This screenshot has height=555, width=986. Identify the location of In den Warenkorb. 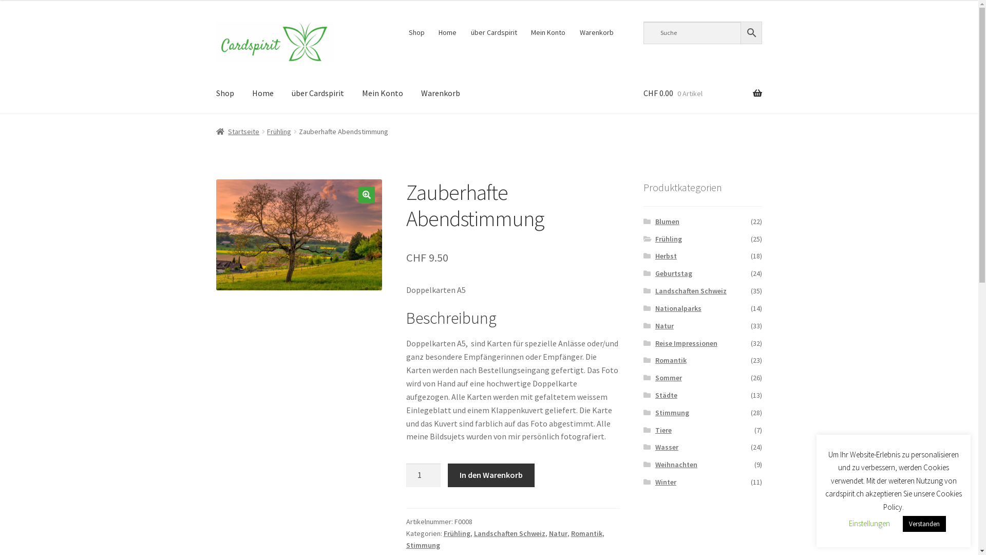
(491, 475).